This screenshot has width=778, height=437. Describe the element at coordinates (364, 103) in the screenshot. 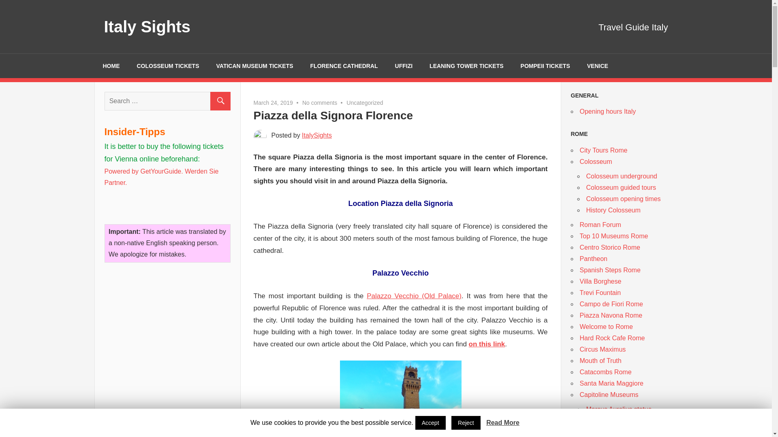

I see `Uncategorized` at that location.